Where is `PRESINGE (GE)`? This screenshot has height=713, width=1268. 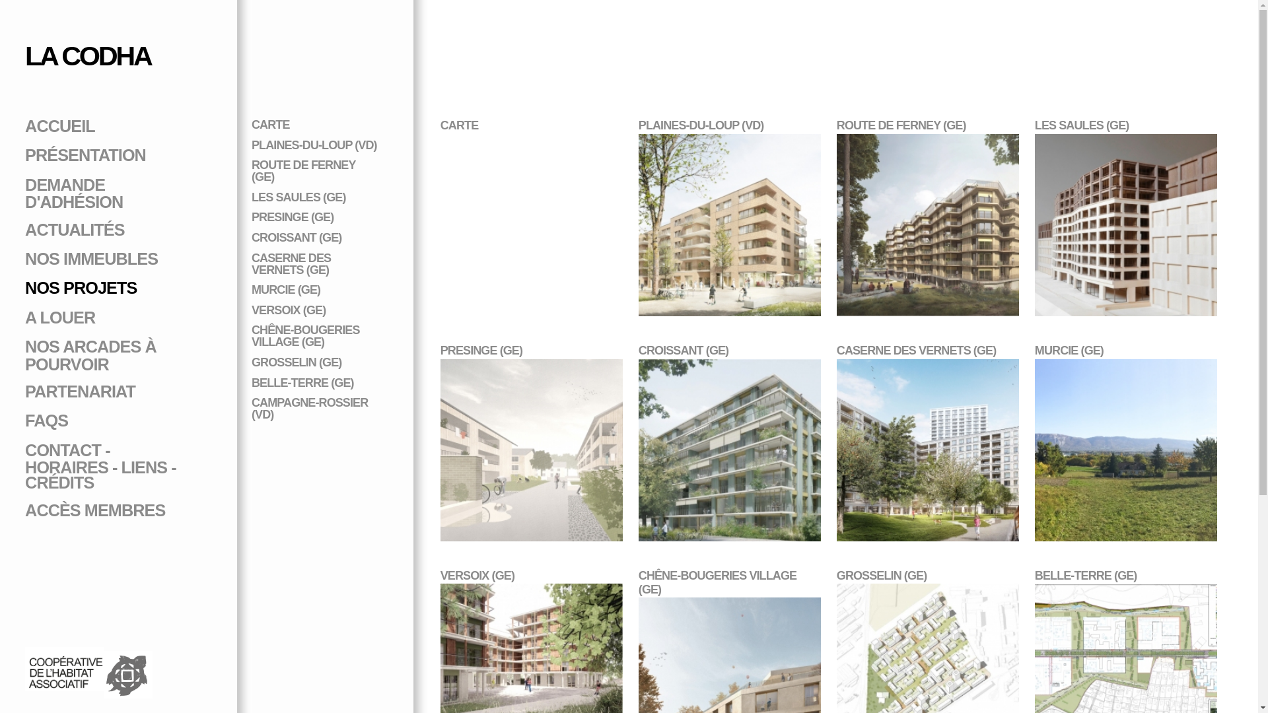 PRESINGE (GE) is located at coordinates (292, 217).